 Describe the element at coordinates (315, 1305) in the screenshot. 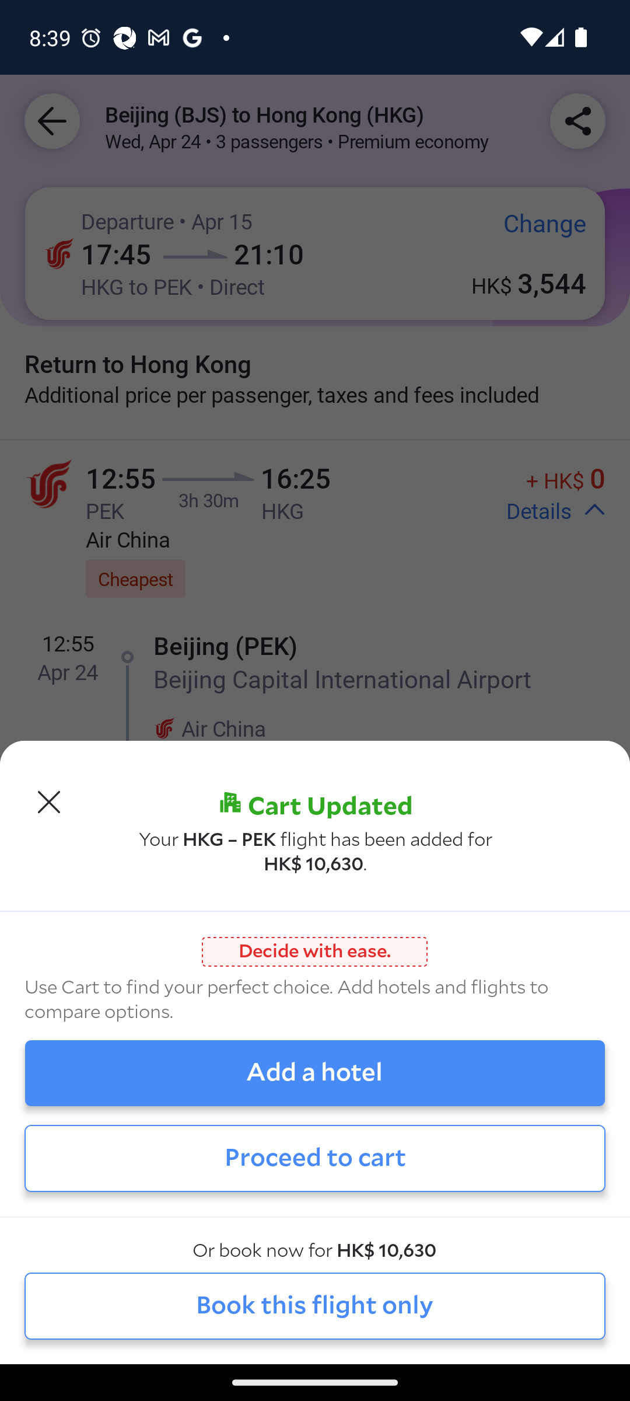

I see `Book this flight only  Book this flight only` at that location.